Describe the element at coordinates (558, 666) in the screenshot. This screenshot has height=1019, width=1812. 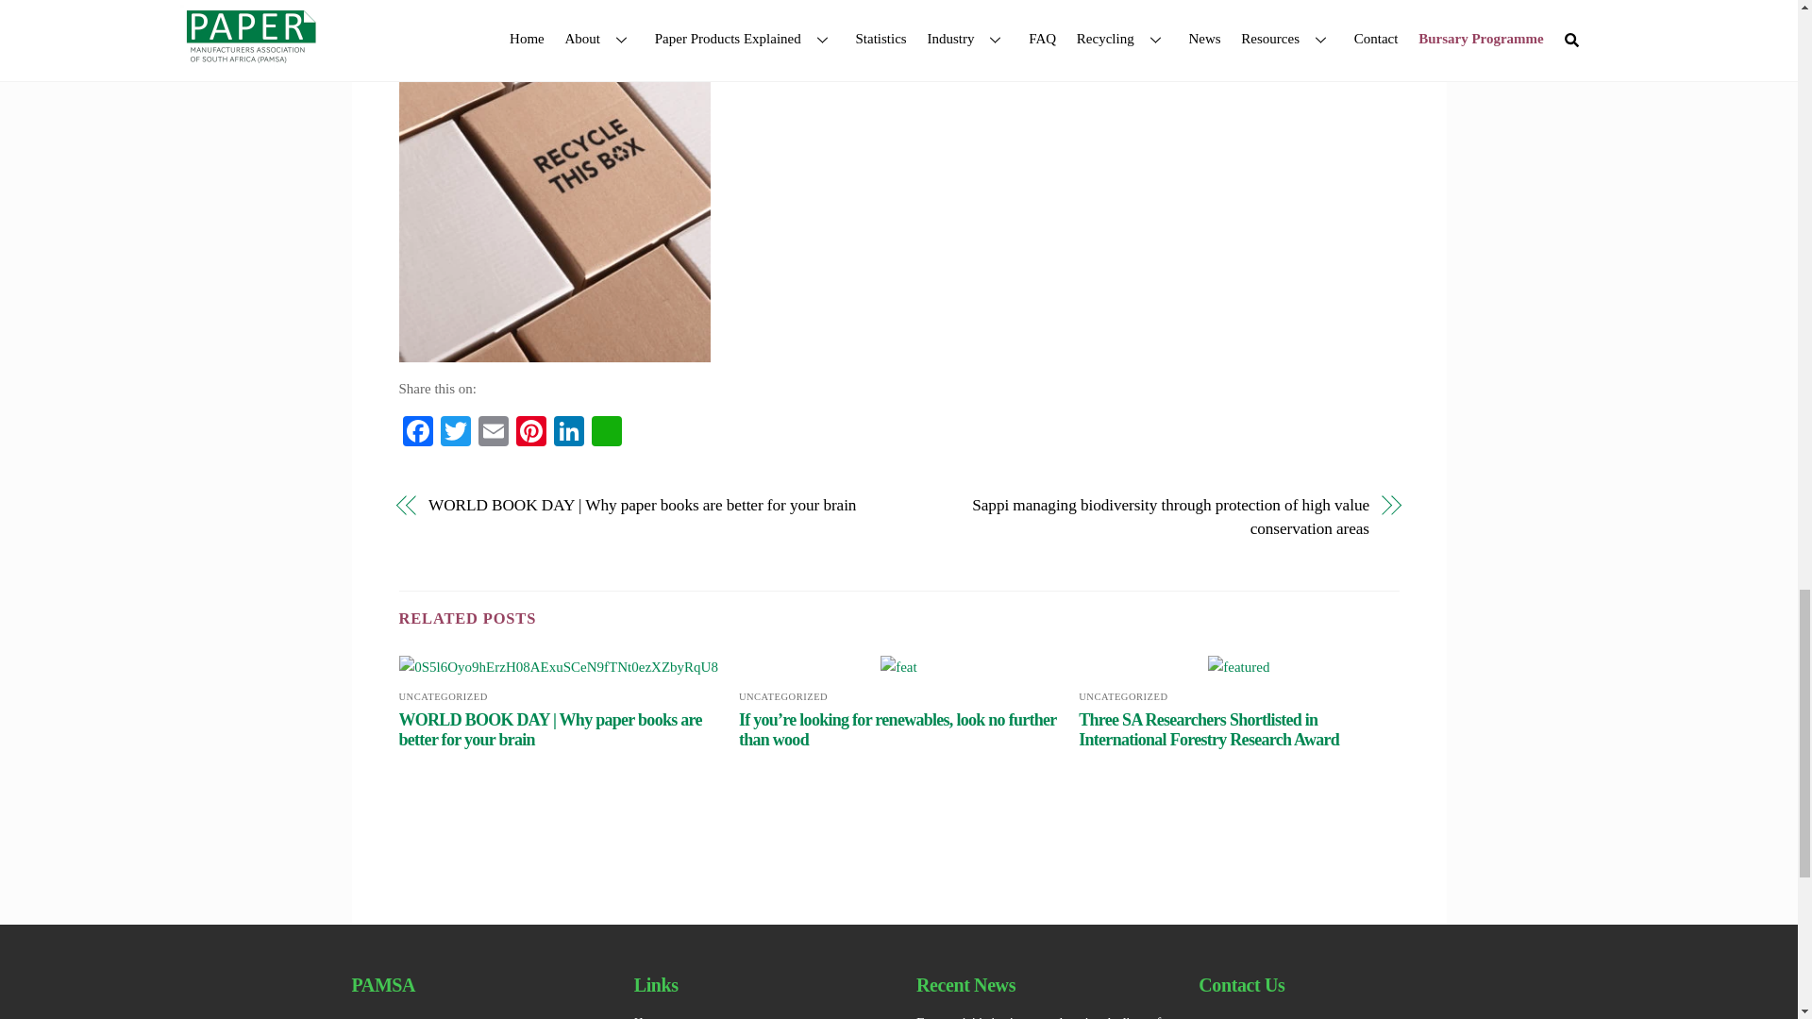
I see `0S5l6Oyo9hErzH08AExuSCeN9fTNt0ezXZbyRqU8` at that location.